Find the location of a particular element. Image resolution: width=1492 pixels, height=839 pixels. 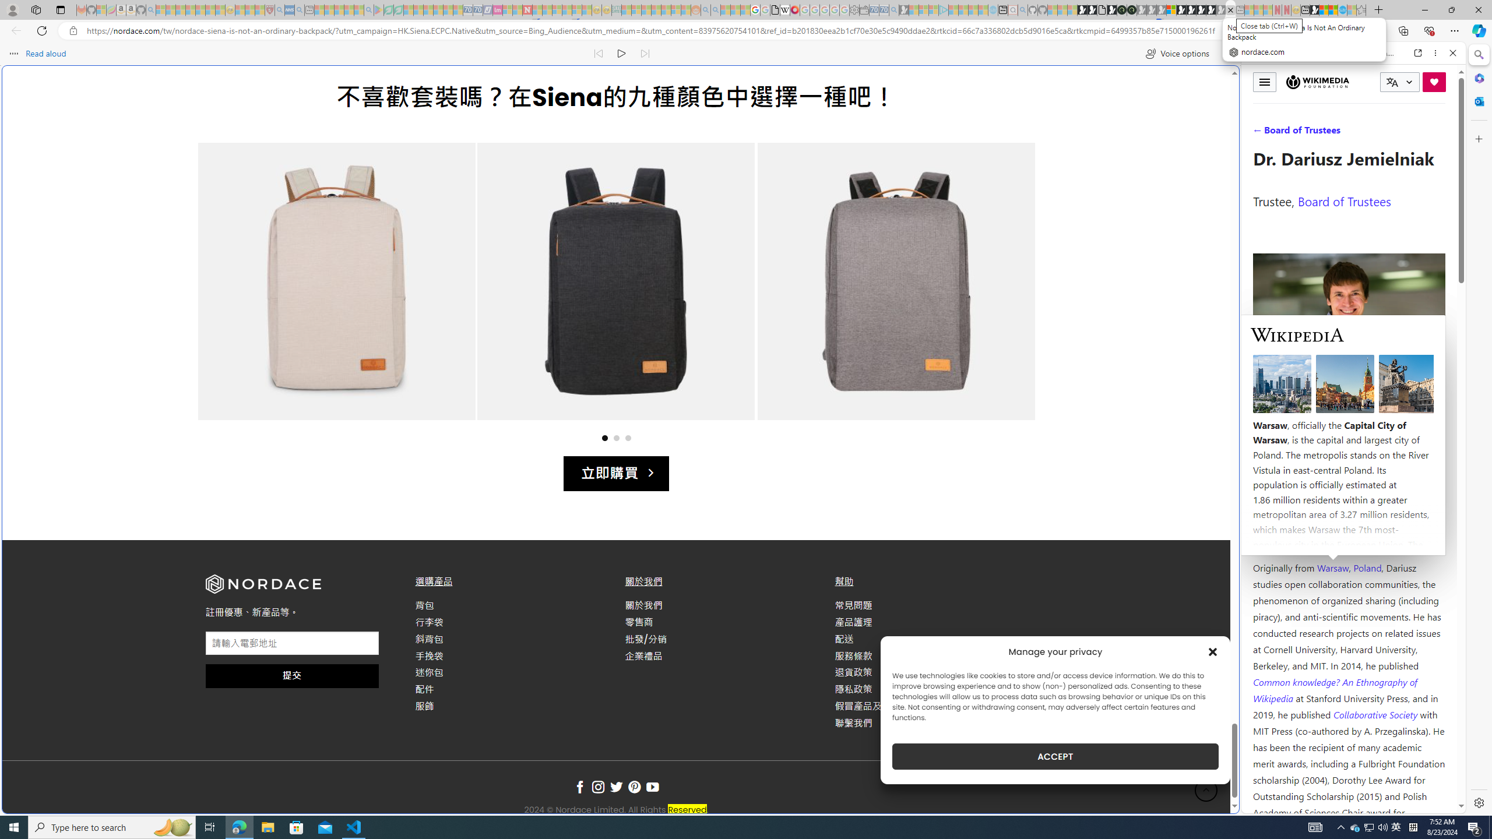

Search or enter web address is located at coordinates (945, 112).